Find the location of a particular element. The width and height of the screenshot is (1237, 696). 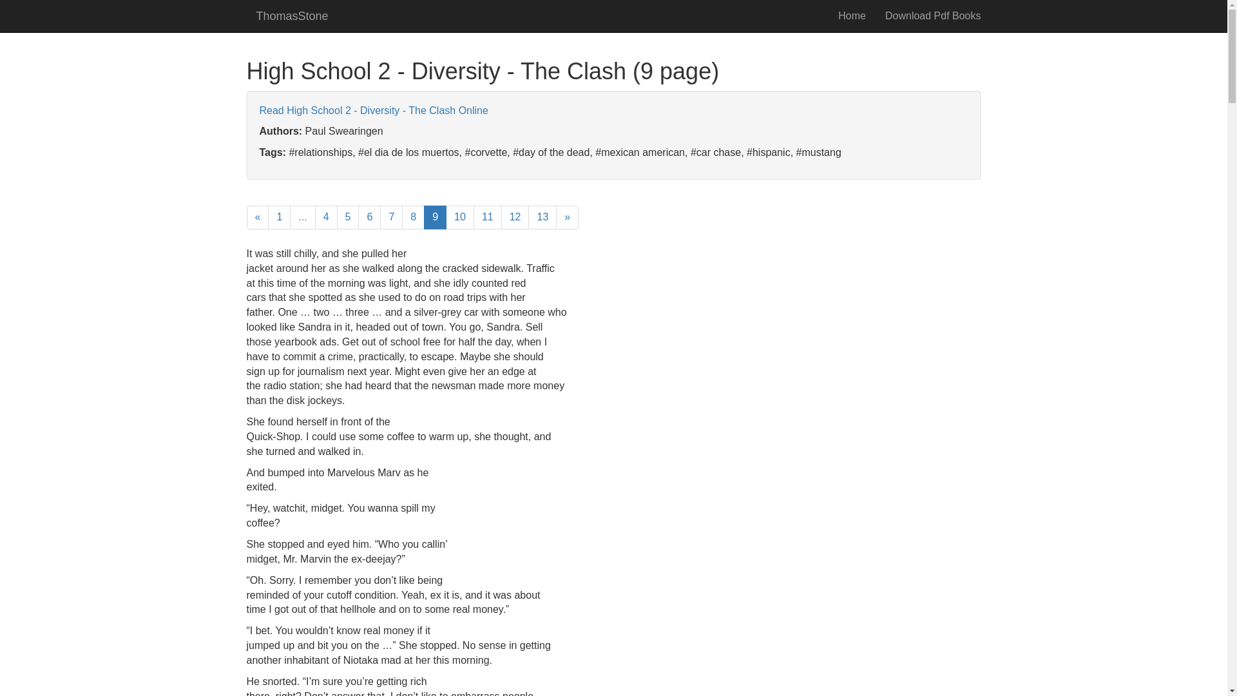

ThomasStone is located at coordinates (292, 15).